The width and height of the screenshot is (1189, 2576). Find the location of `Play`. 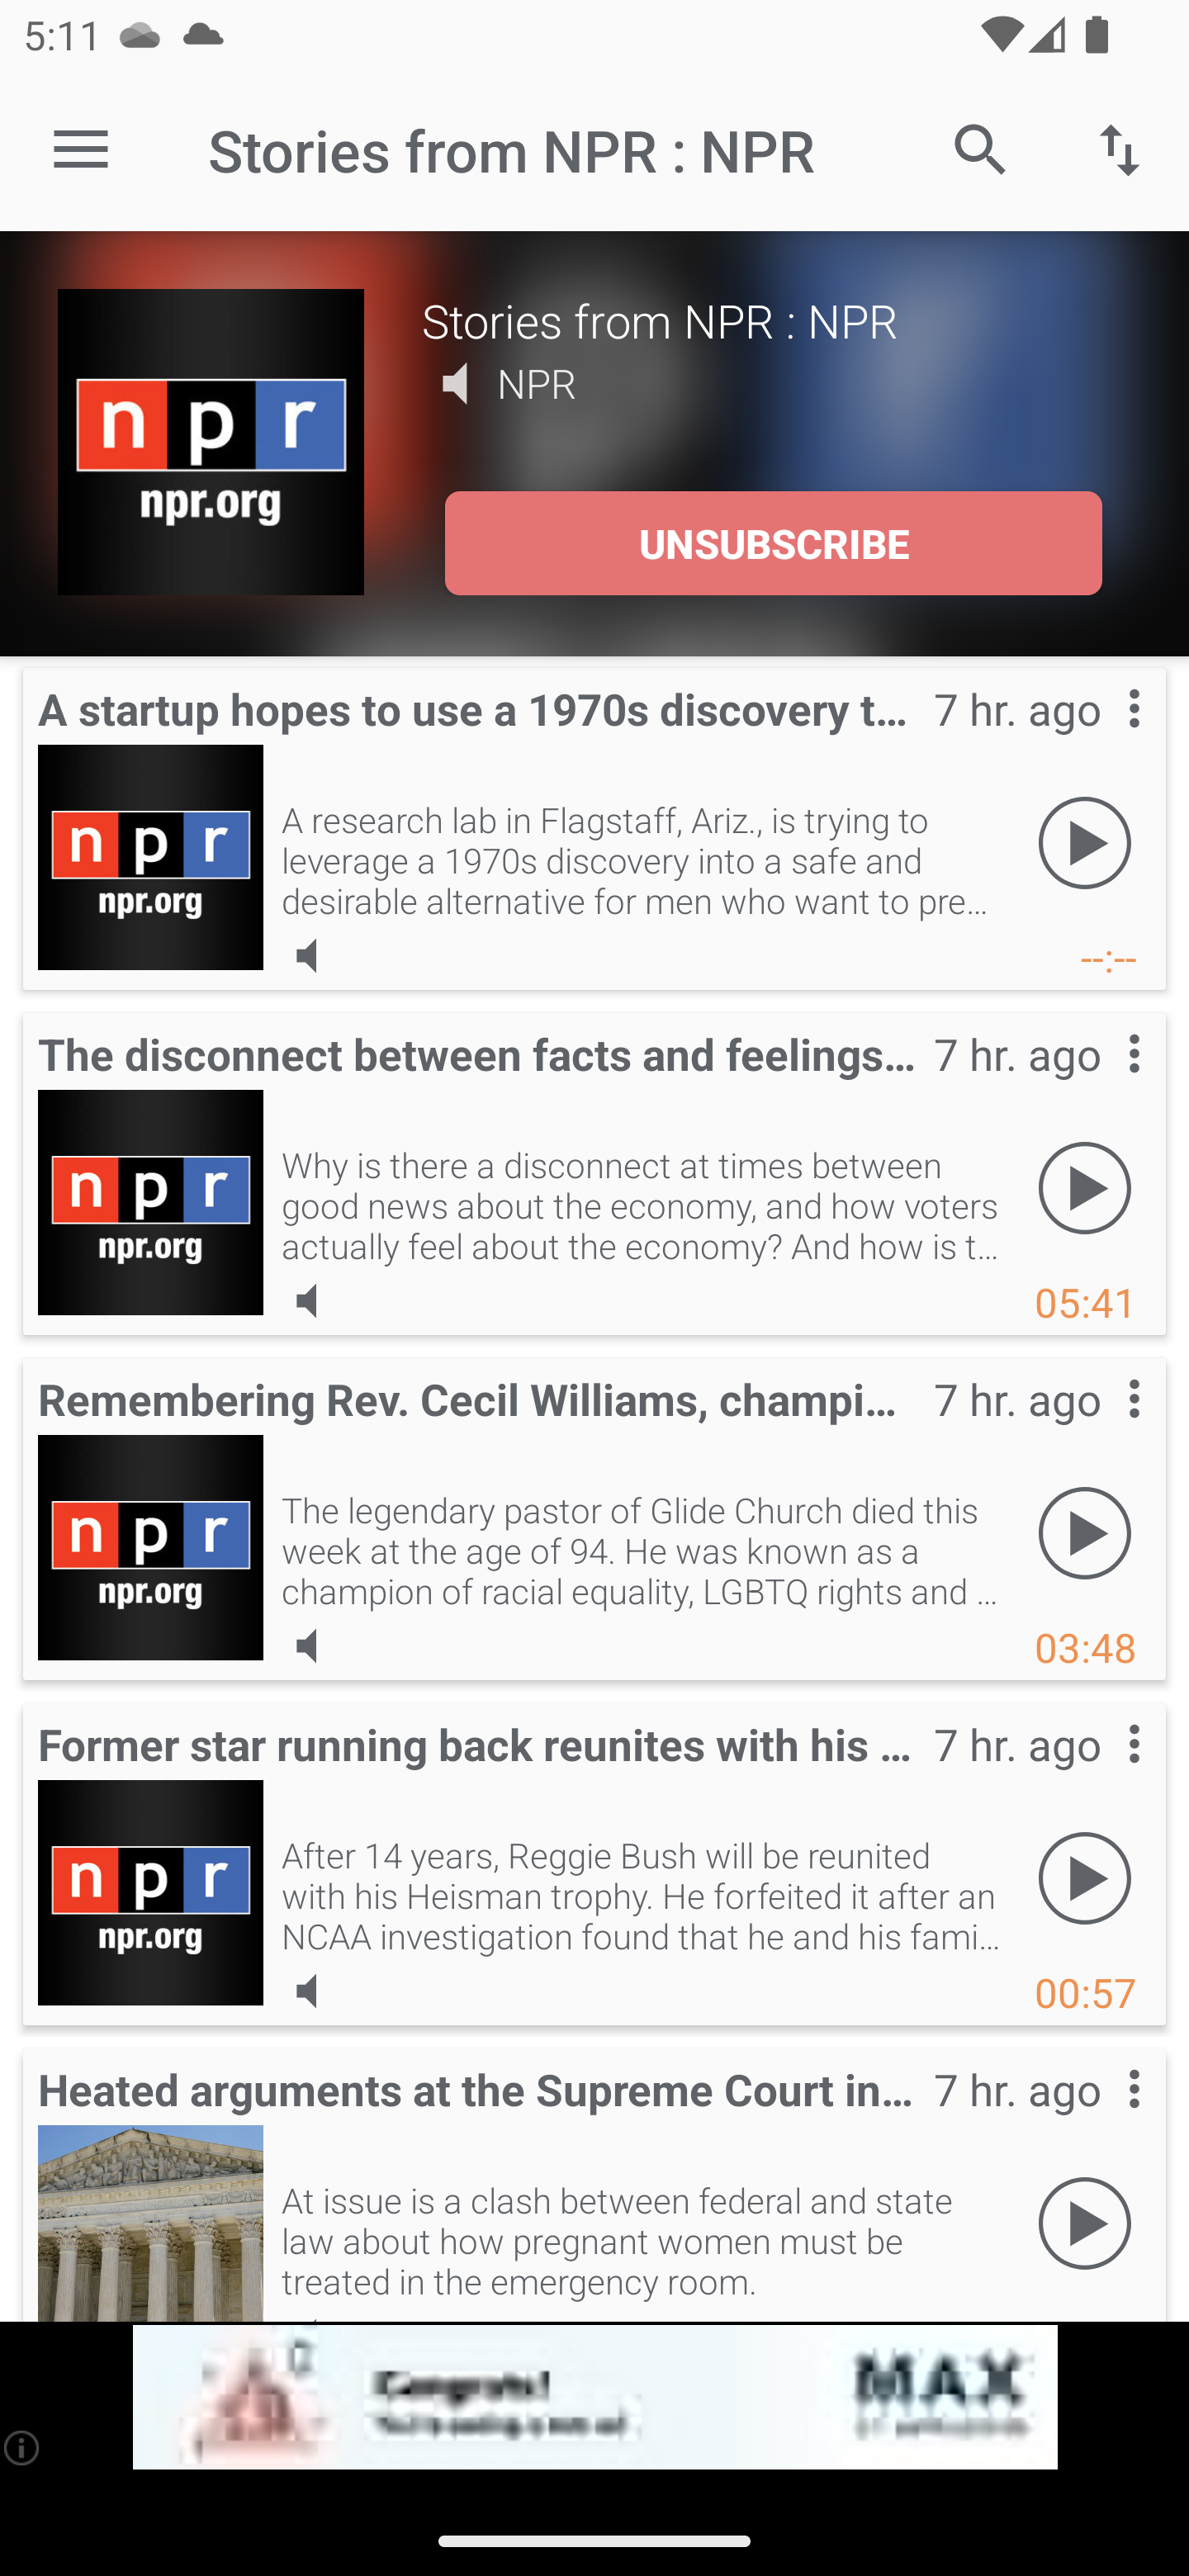

Play is located at coordinates (1085, 1189).